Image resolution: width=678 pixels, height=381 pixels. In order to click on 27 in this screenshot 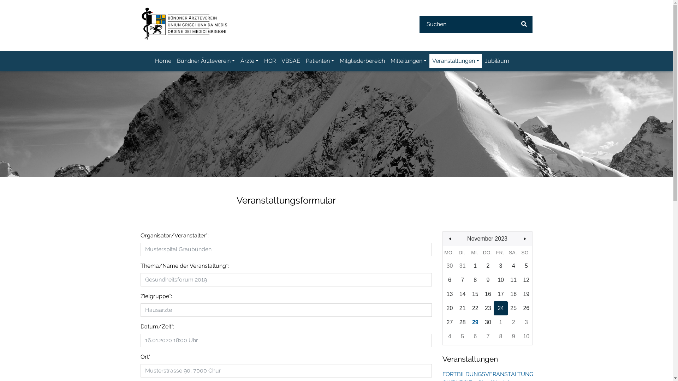, I will do `click(450, 322)`.